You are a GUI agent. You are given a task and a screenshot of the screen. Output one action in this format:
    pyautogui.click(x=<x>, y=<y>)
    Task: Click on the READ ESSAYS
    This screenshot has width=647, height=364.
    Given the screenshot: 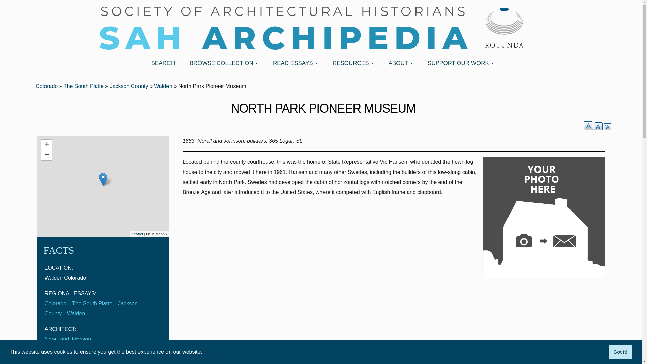 What is the action you would take?
    pyautogui.click(x=295, y=63)
    